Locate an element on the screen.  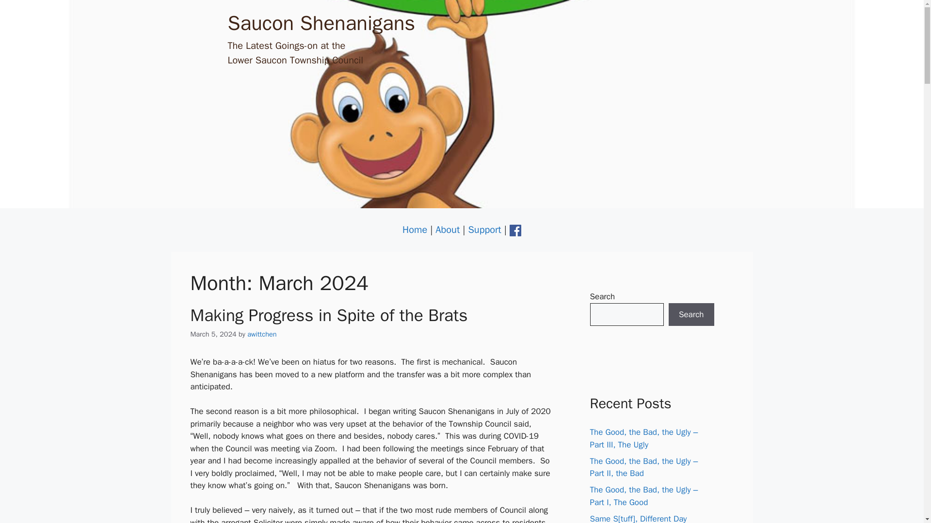
Support is located at coordinates (484, 230).